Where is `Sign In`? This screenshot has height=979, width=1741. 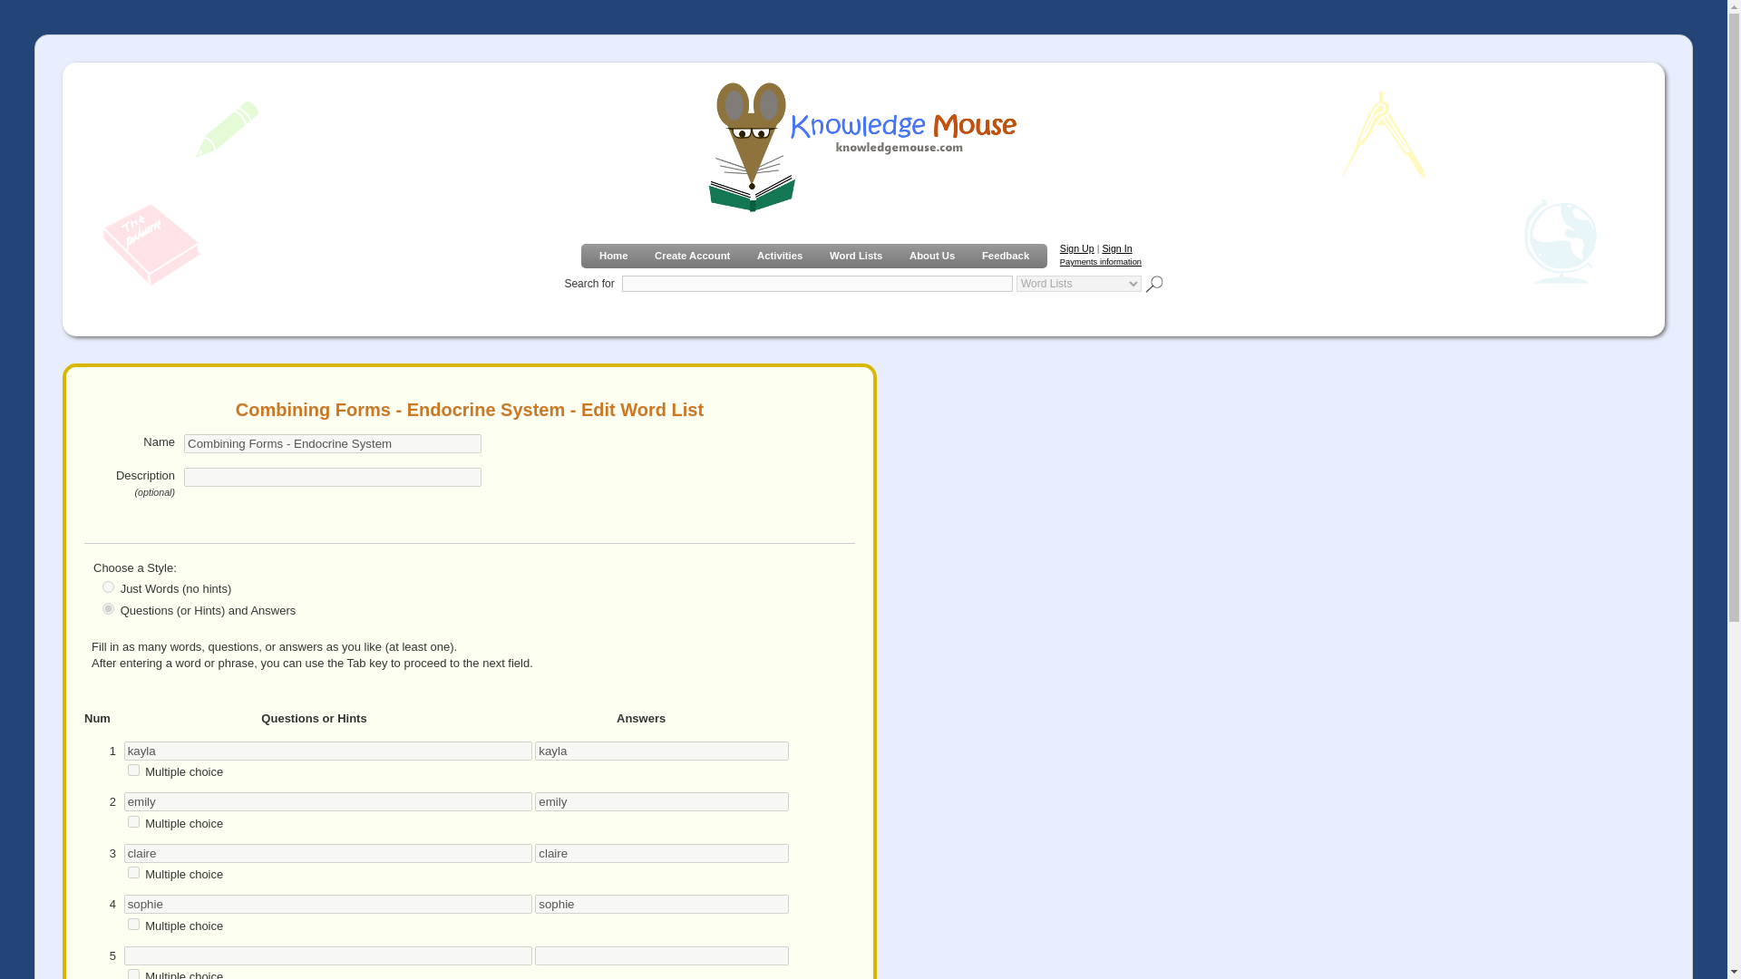
Sign In is located at coordinates (1117, 247).